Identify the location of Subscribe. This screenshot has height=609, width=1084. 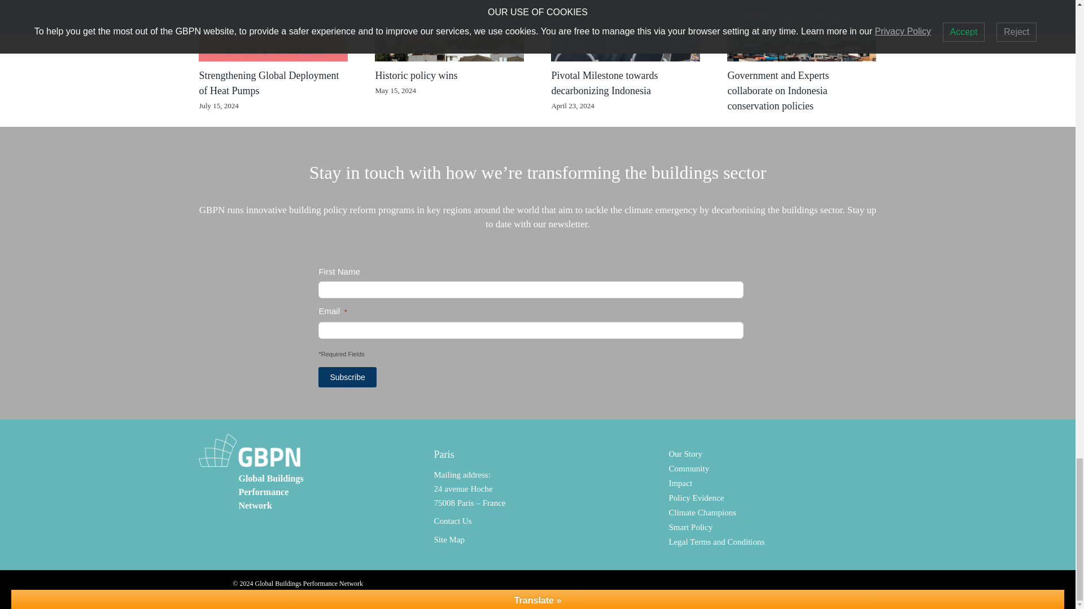
(347, 377).